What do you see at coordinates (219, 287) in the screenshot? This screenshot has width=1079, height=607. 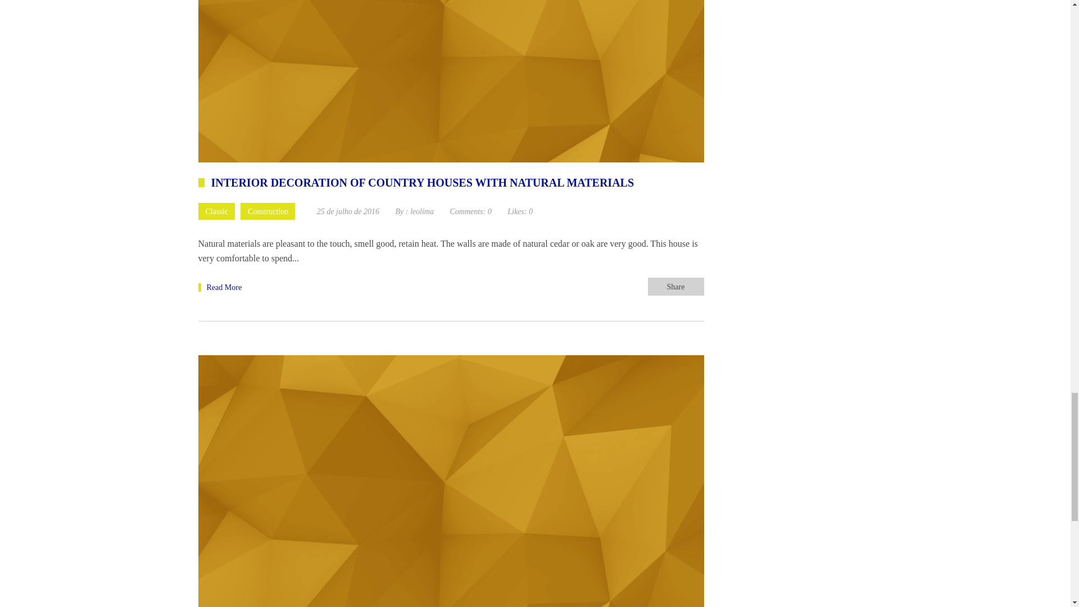 I see `Interior decoration of country houses with natural materials` at bounding box center [219, 287].